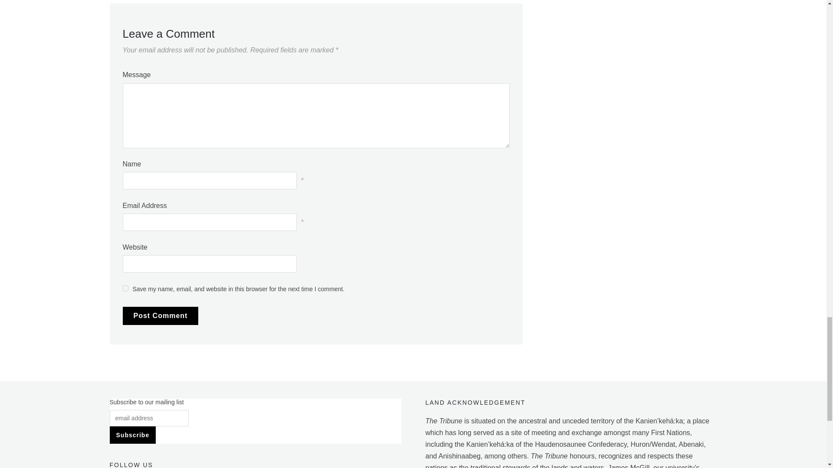 Image resolution: width=833 pixels, height=468 pixels. I want to click on Post Comment, so click(160, 315).